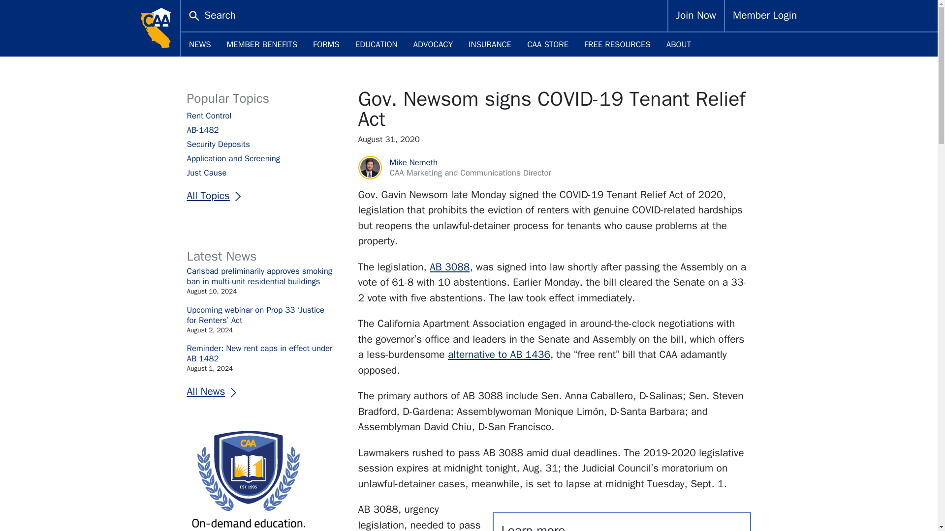  What do you see at coordinates (696, 16) in the screenshot?
I see `Join Now` at bounding box center [696, 16].